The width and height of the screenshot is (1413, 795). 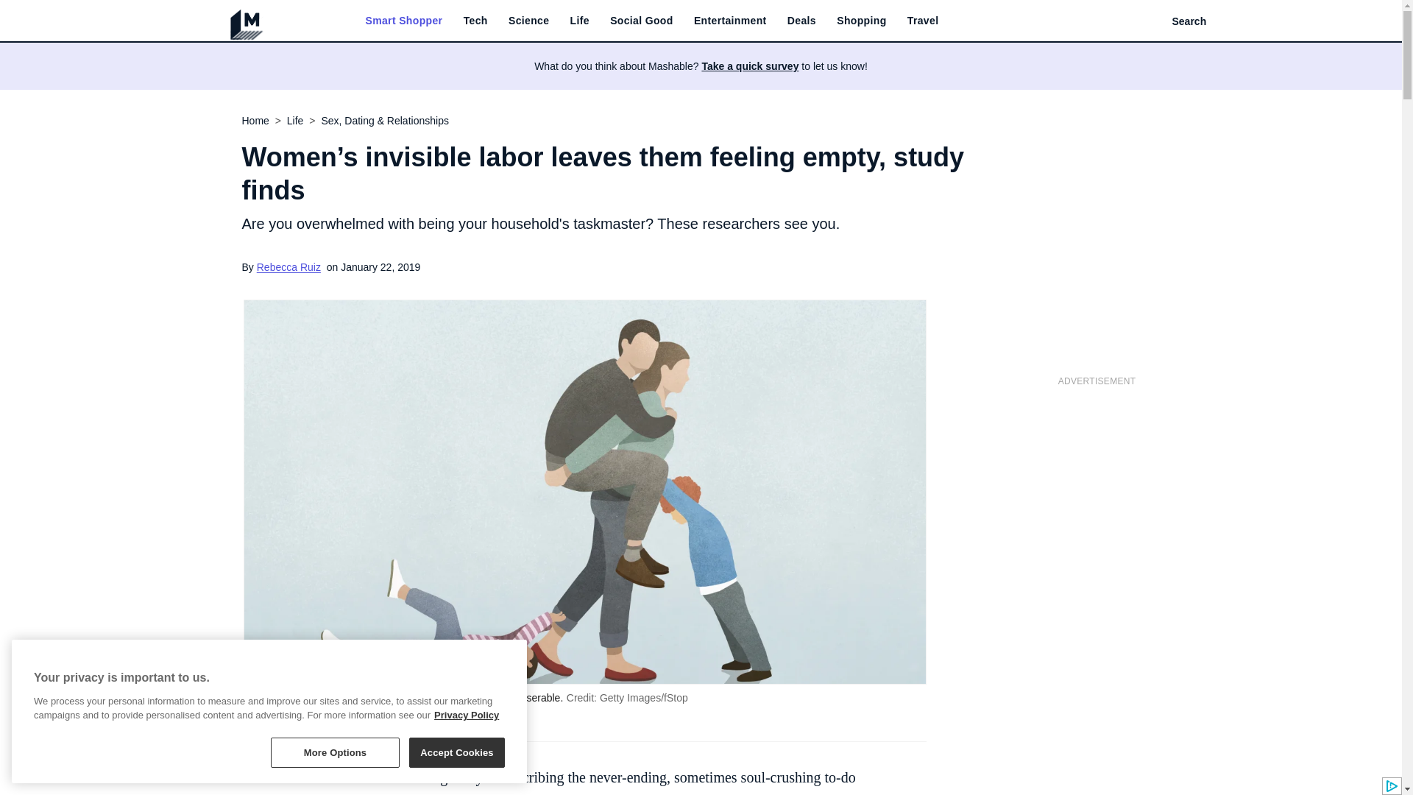 I want to click on Life, so click(x=580, y=21).